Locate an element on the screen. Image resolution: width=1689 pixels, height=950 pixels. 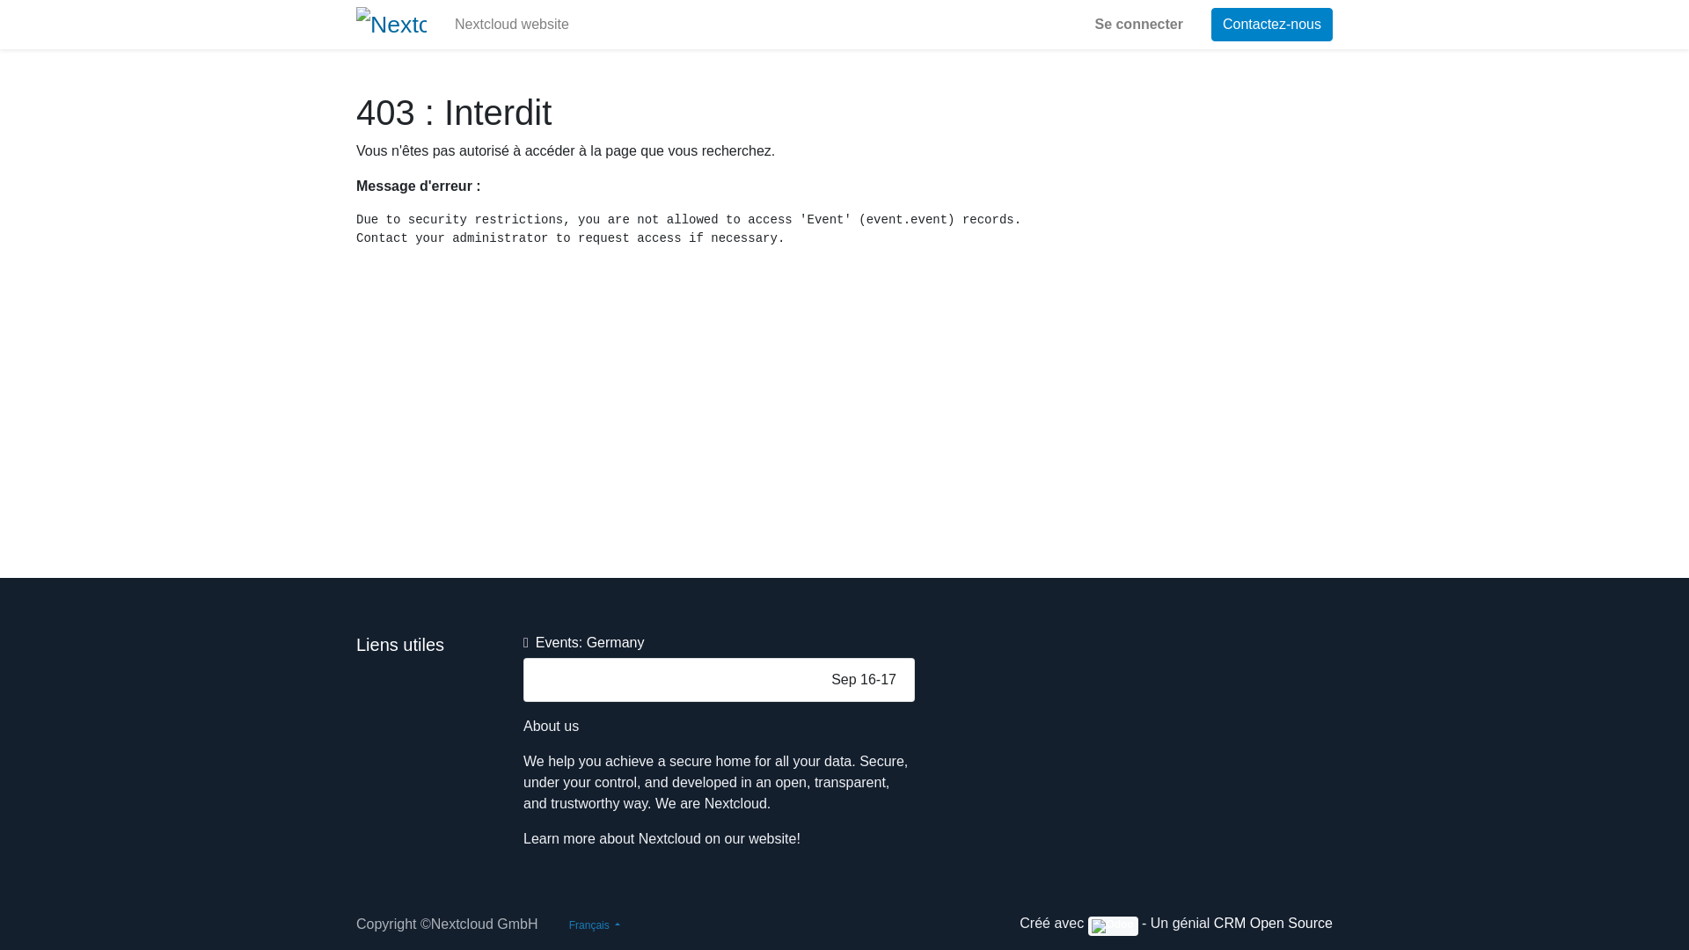
Contactez-nous is located at coordinates (1271, 25).